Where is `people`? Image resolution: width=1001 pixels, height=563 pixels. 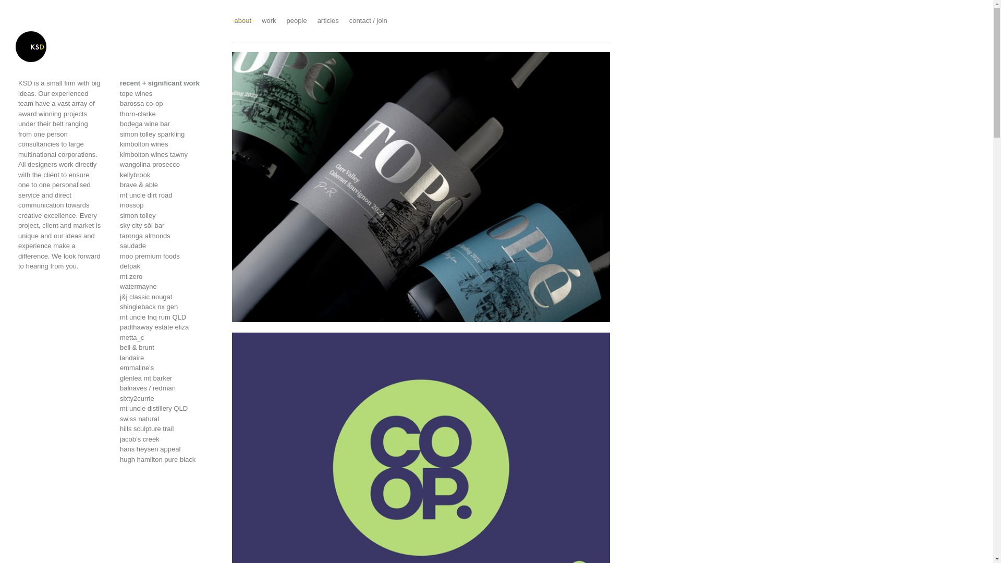 people is located at coordinates (297, 21).